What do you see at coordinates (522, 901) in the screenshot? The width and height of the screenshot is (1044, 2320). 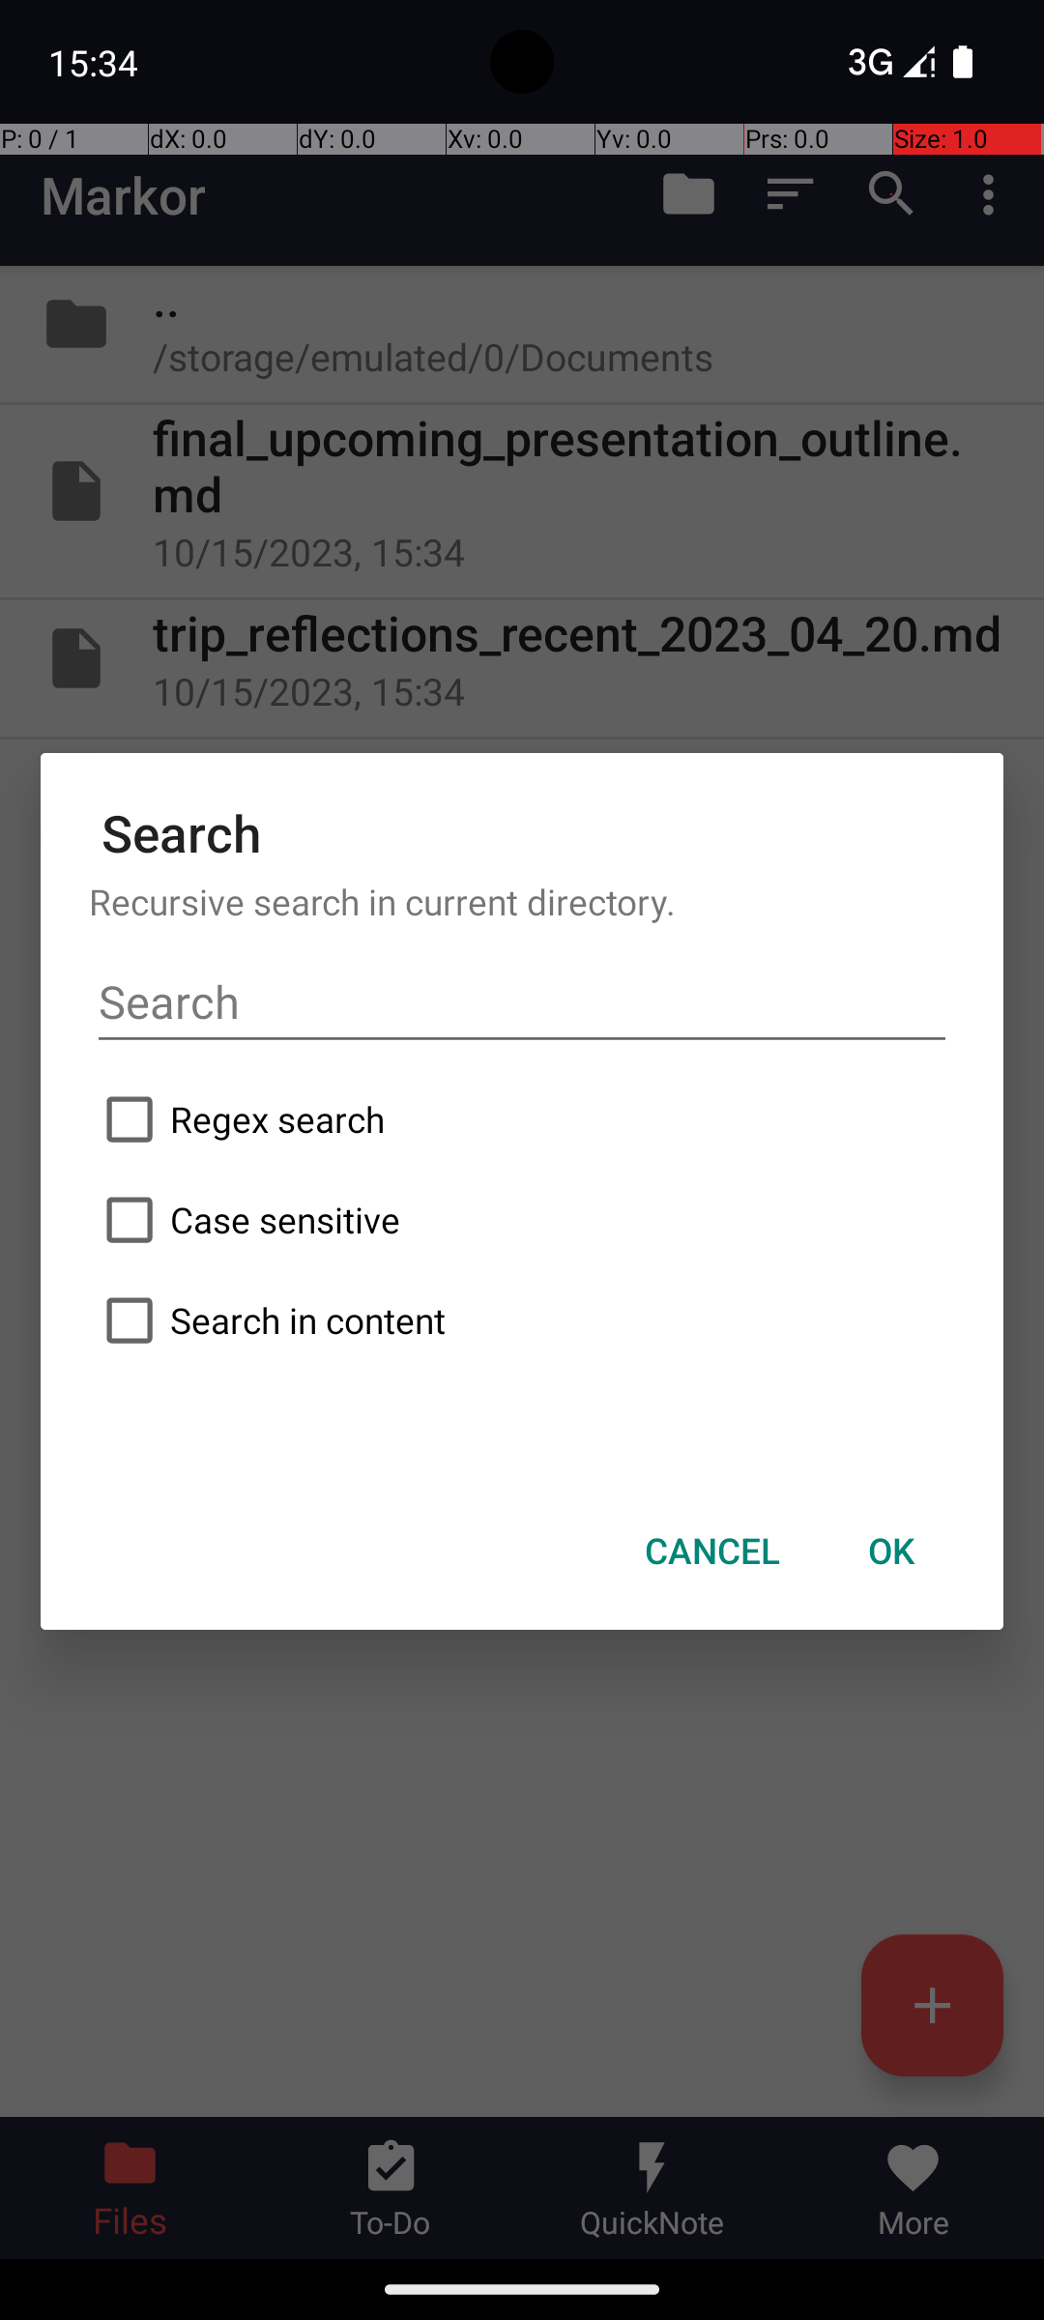 I see `Recursive search in current directory.` at bounding box center [522, 901].